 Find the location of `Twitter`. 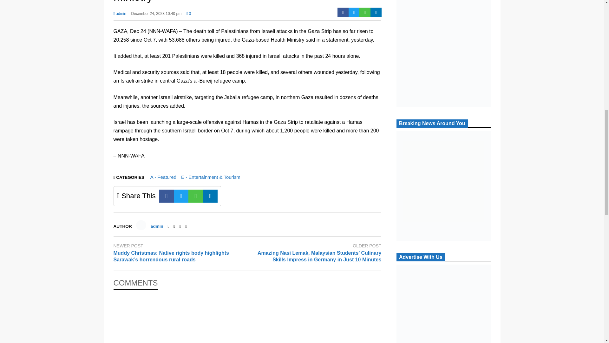

Twitter is located at coordinates (354, 12).